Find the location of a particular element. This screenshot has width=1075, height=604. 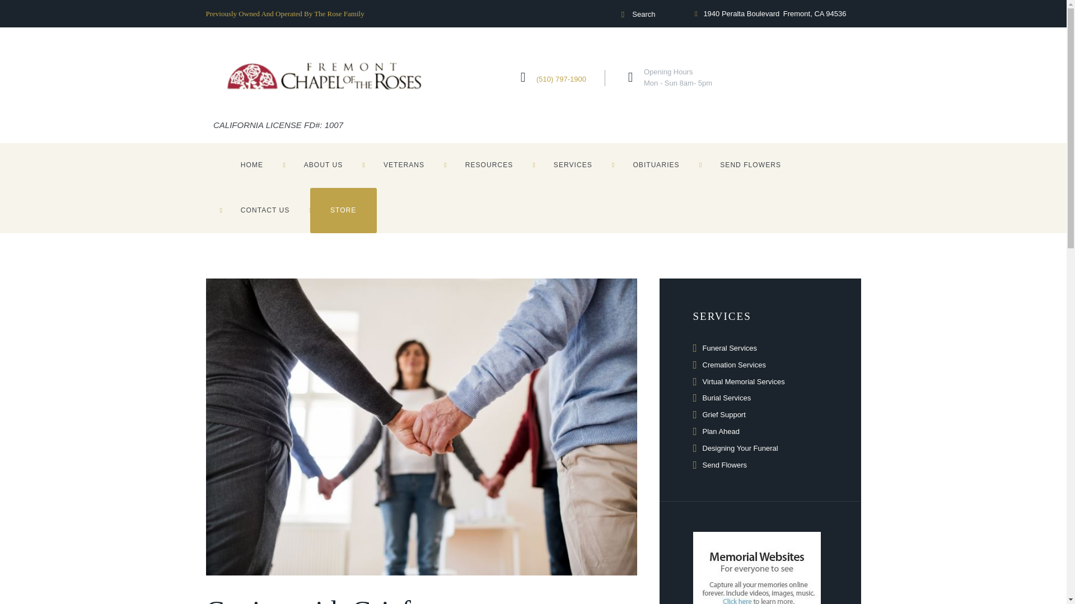

SERVICES is located at coordinates (573, 166).